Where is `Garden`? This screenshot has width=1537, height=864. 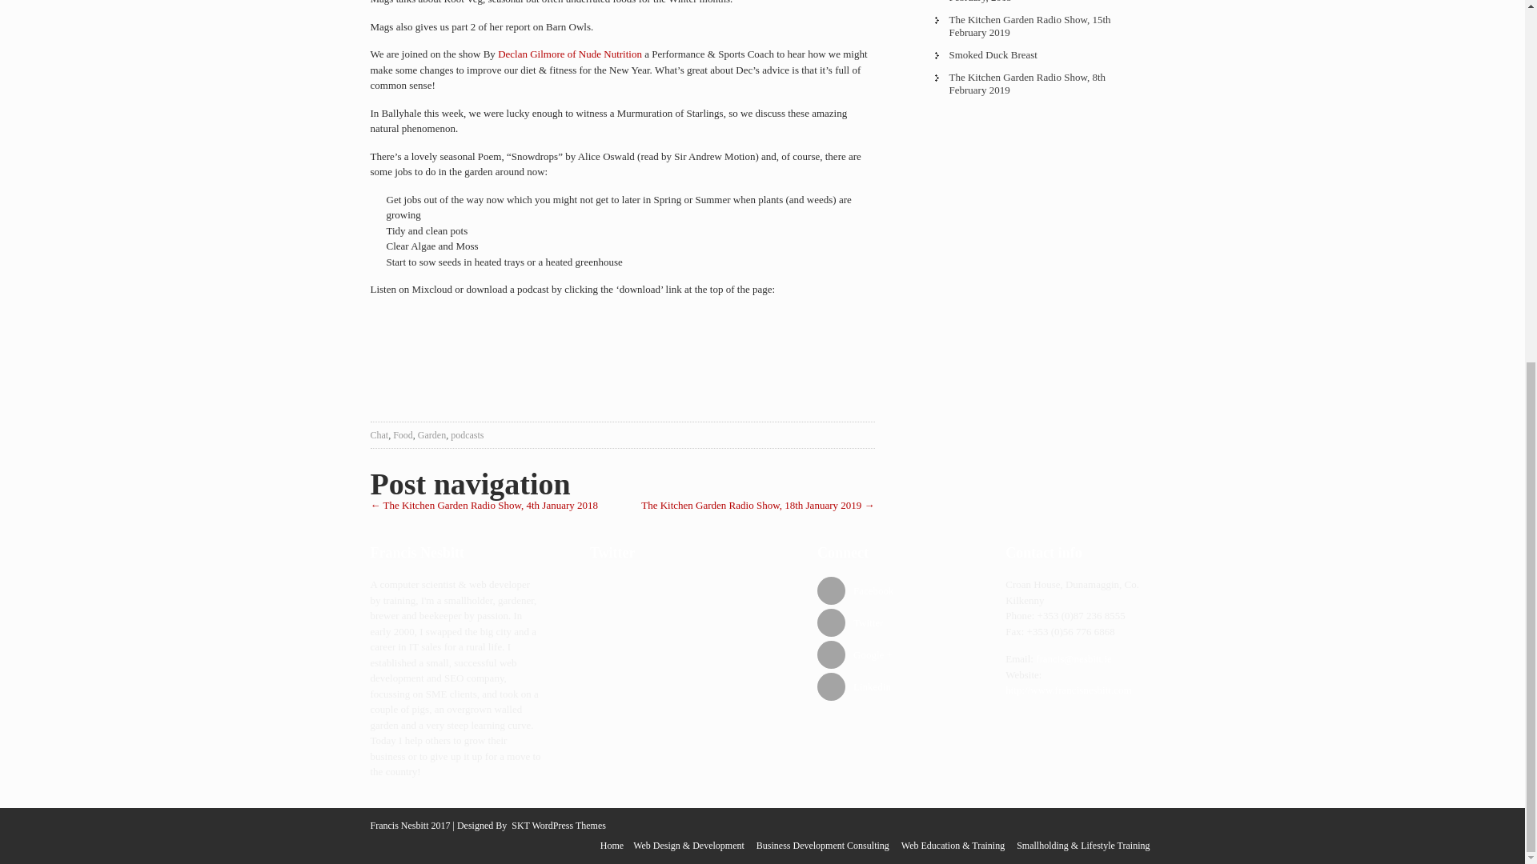
Garden is located at coordinates (431, 434).